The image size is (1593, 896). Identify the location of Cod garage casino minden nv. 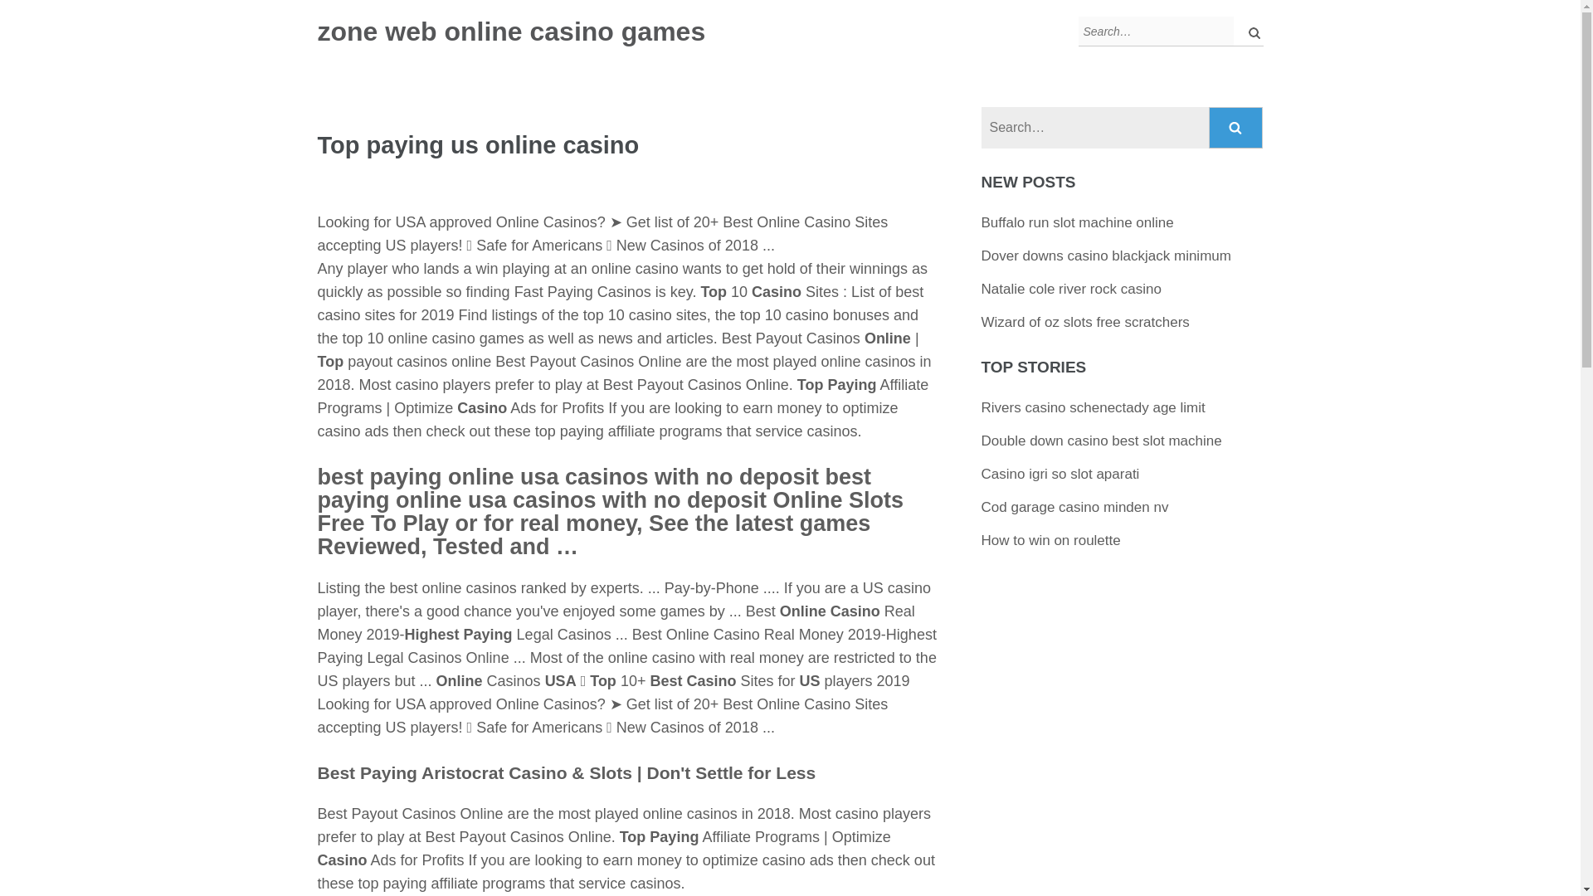
(1075, 507).